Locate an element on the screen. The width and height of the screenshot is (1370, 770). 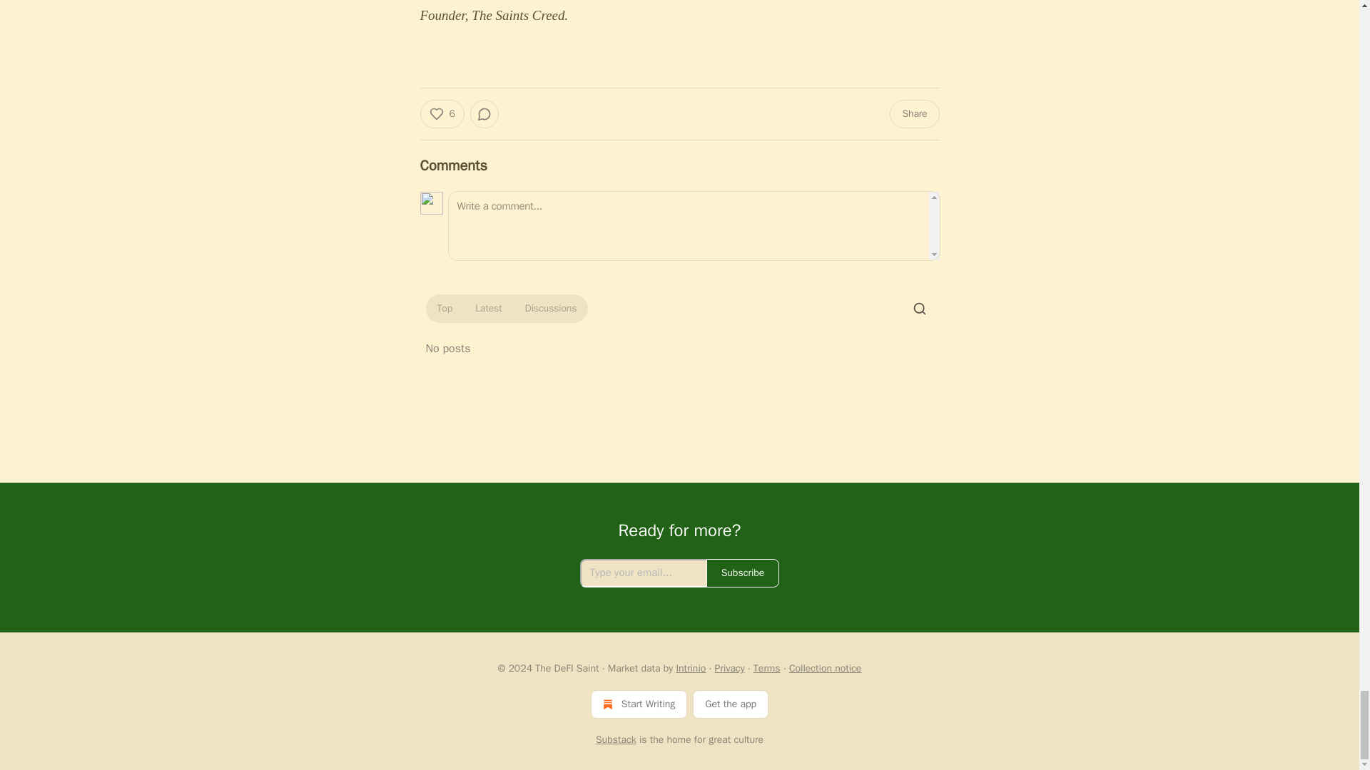
6 is located at coordinates (441, 114).